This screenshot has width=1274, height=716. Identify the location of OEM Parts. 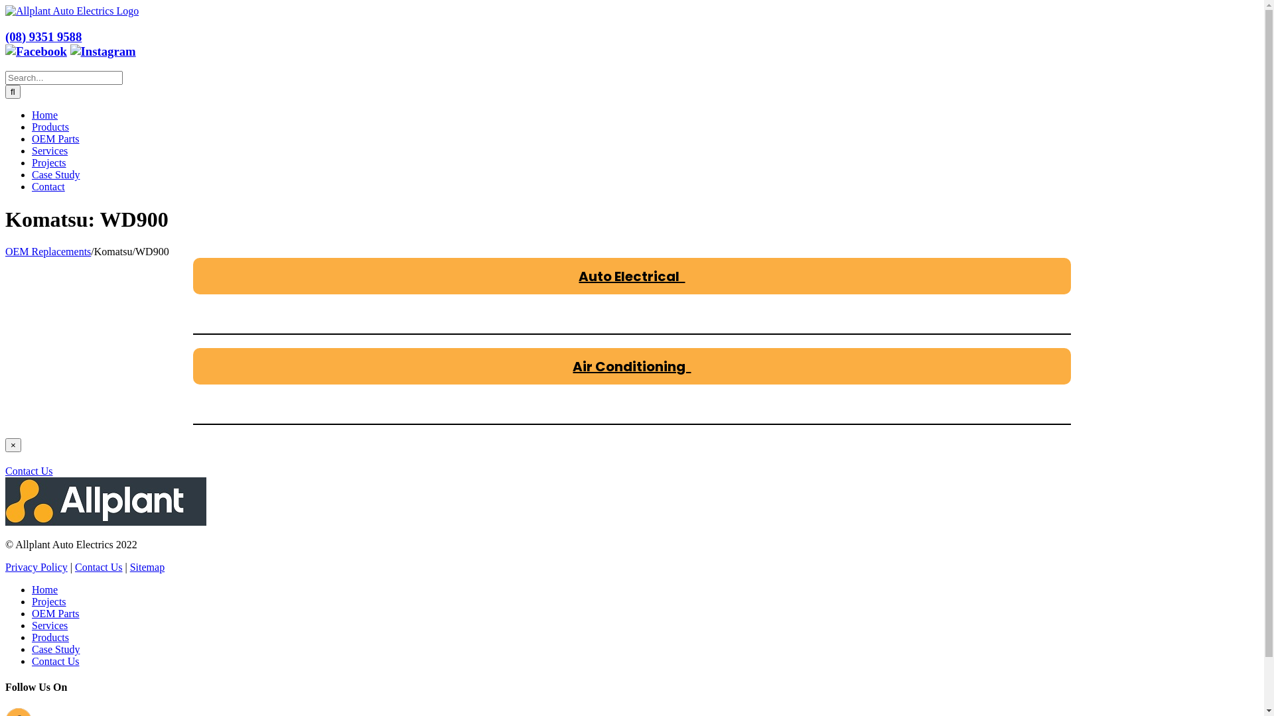
(56, 614).